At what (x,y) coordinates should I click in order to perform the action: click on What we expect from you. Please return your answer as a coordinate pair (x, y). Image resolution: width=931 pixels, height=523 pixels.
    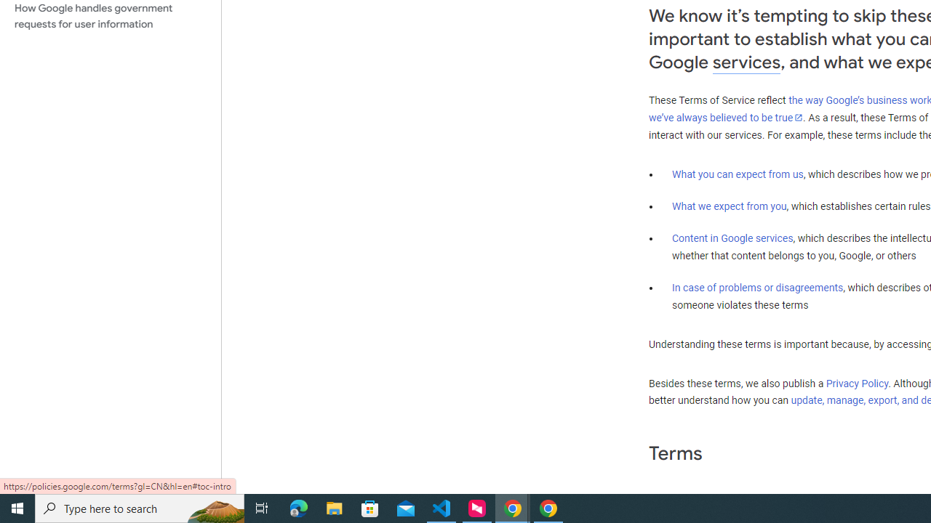
    Looking at the image, I should click on (729, 206).